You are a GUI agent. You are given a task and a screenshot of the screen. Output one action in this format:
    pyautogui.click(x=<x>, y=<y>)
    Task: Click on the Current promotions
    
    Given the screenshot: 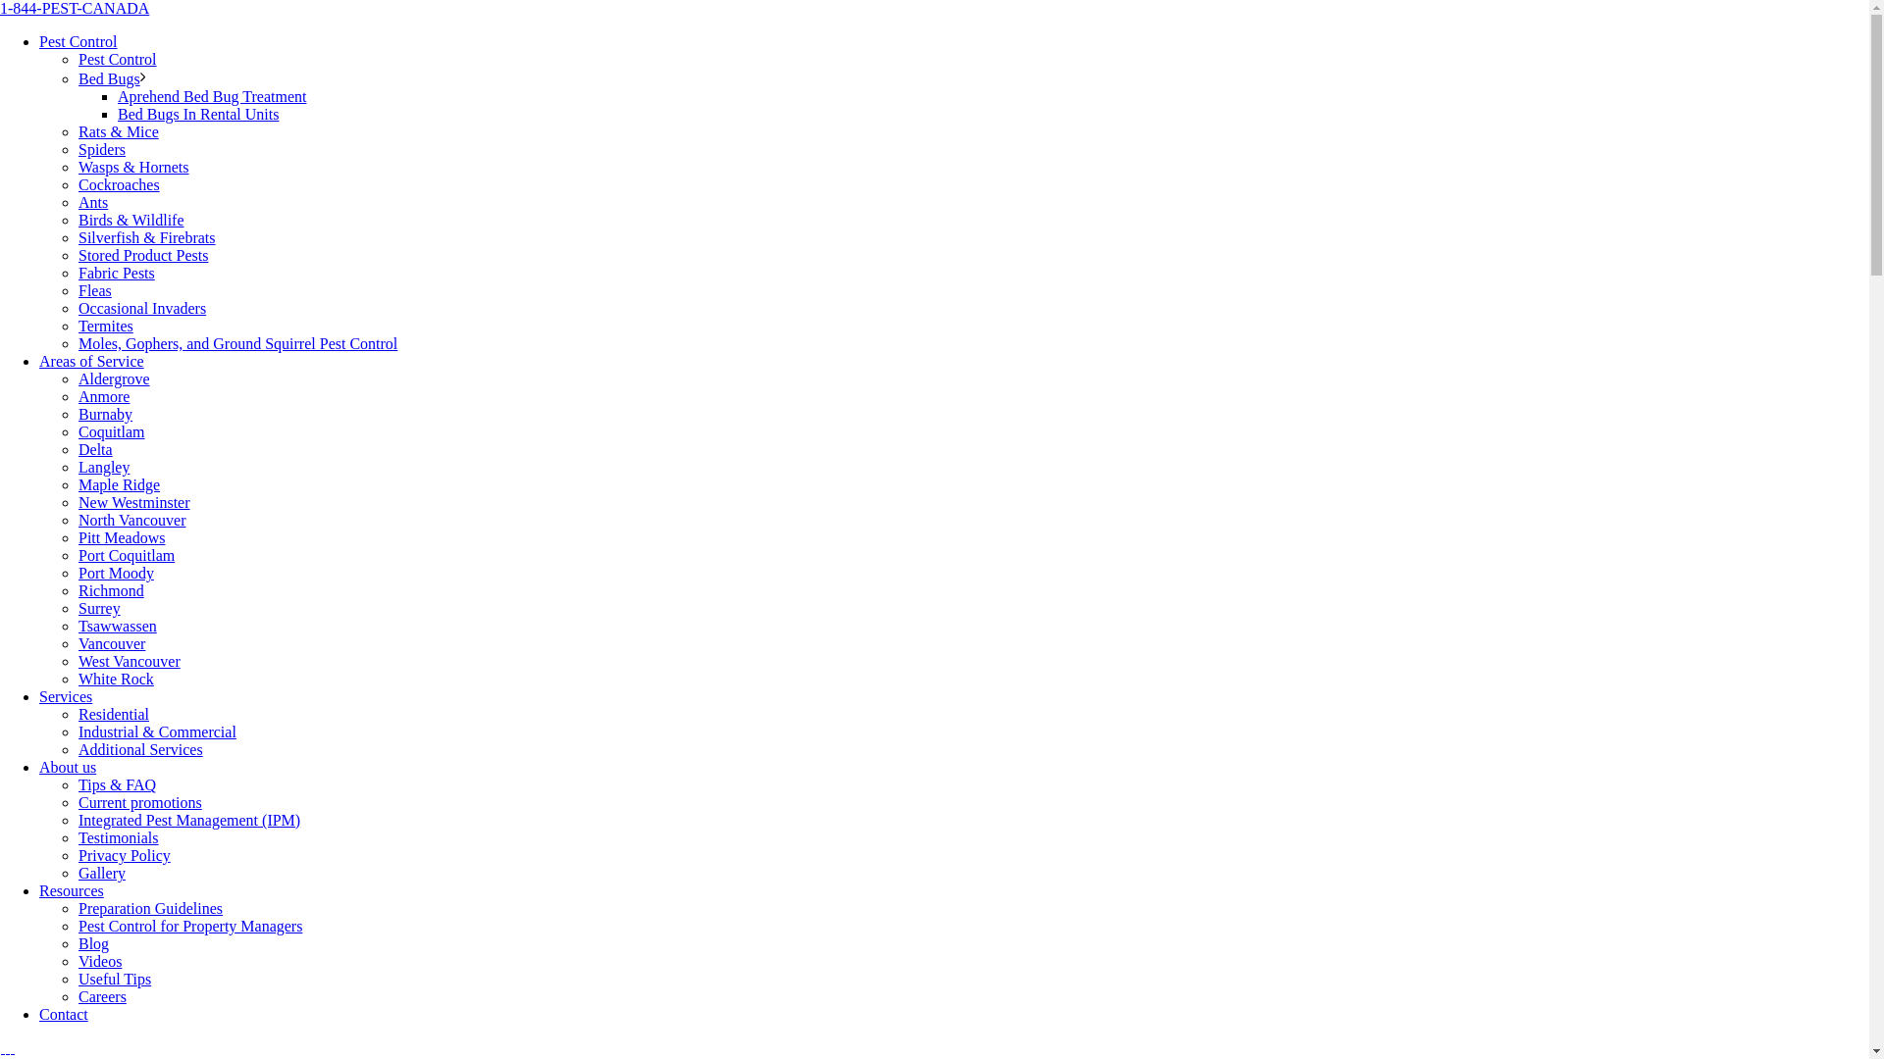 What is the action you would take?
    pyautogui.click(x=140, y=802)
    